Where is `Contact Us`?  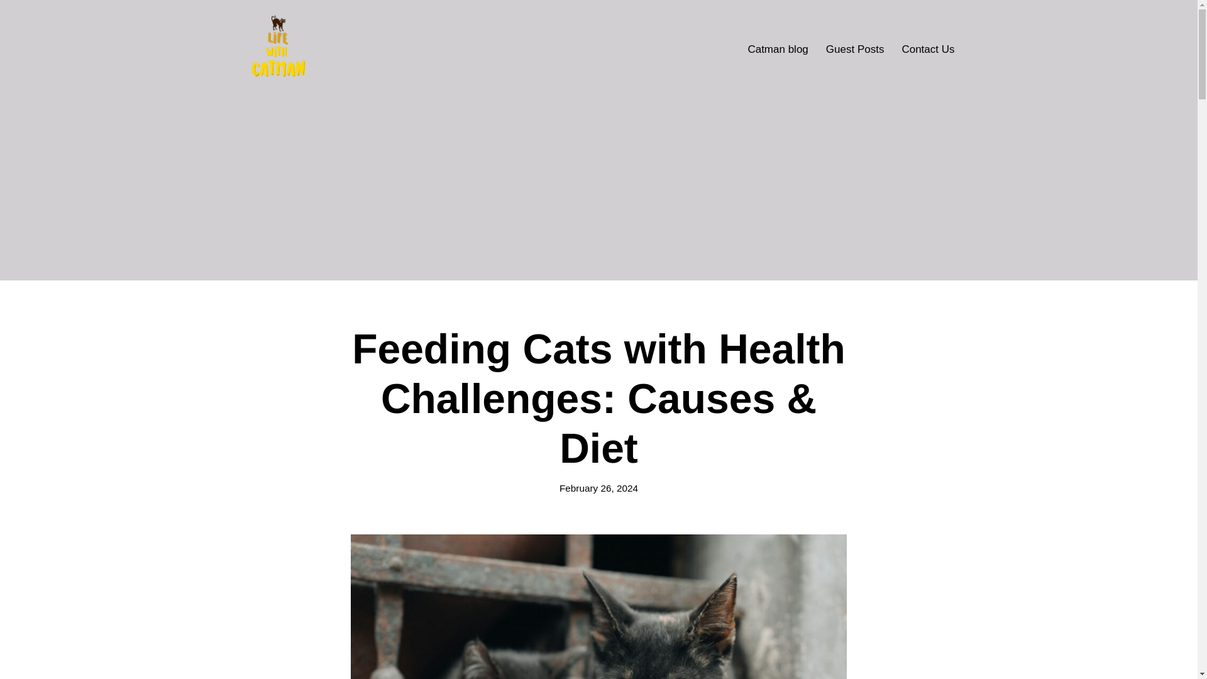 Contact Us is located at coordinates (928, 48).